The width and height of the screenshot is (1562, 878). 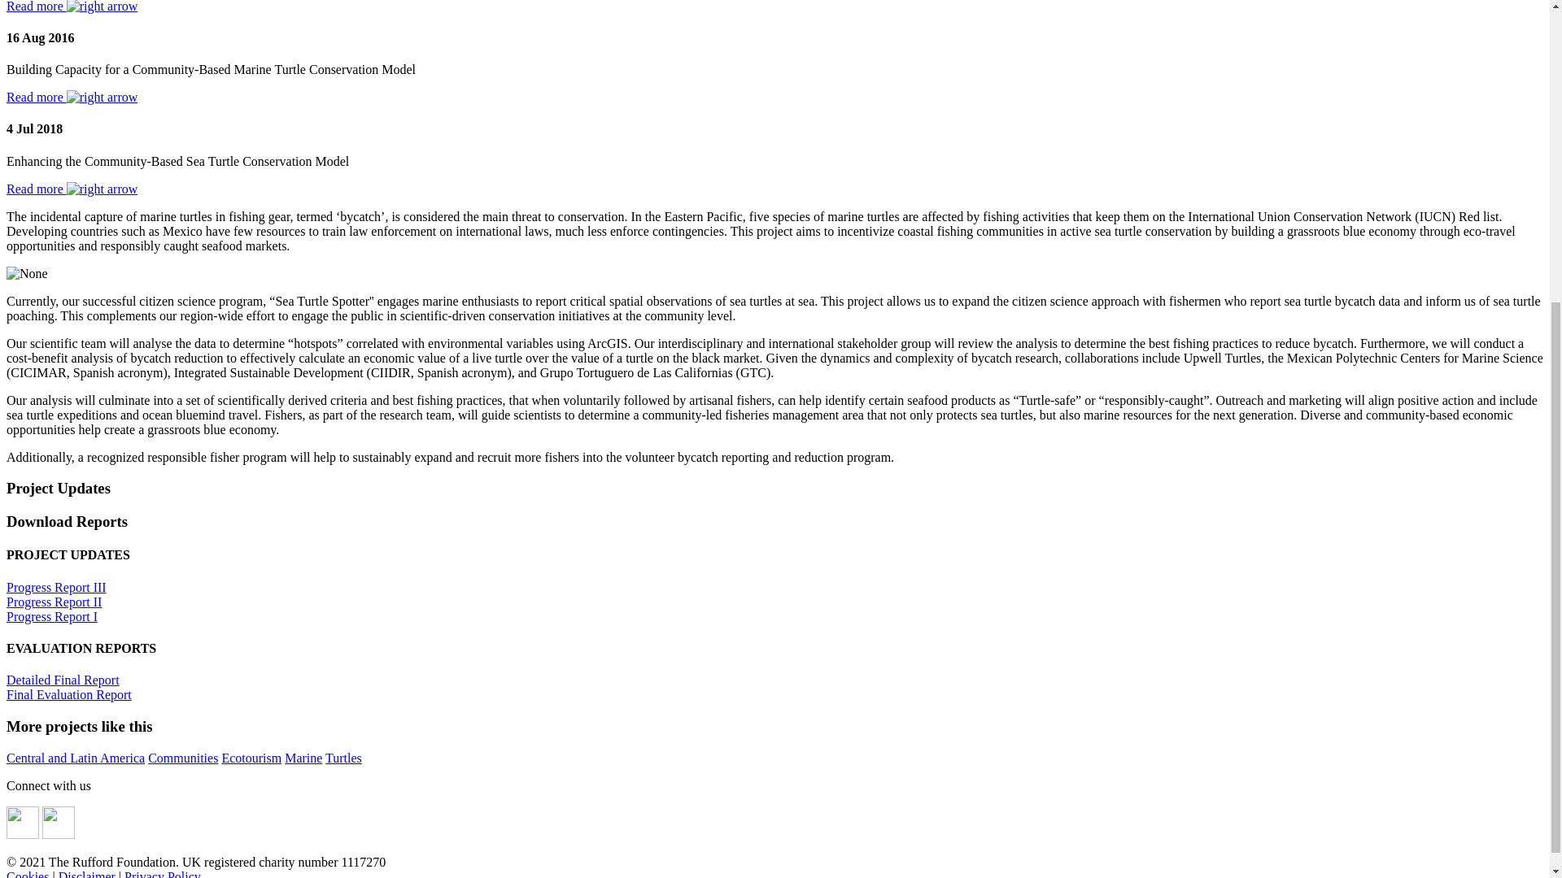 What do you see at coordinates (183, 758) in the screenshot?
I see `Communities` at bounding box center [183, 758].